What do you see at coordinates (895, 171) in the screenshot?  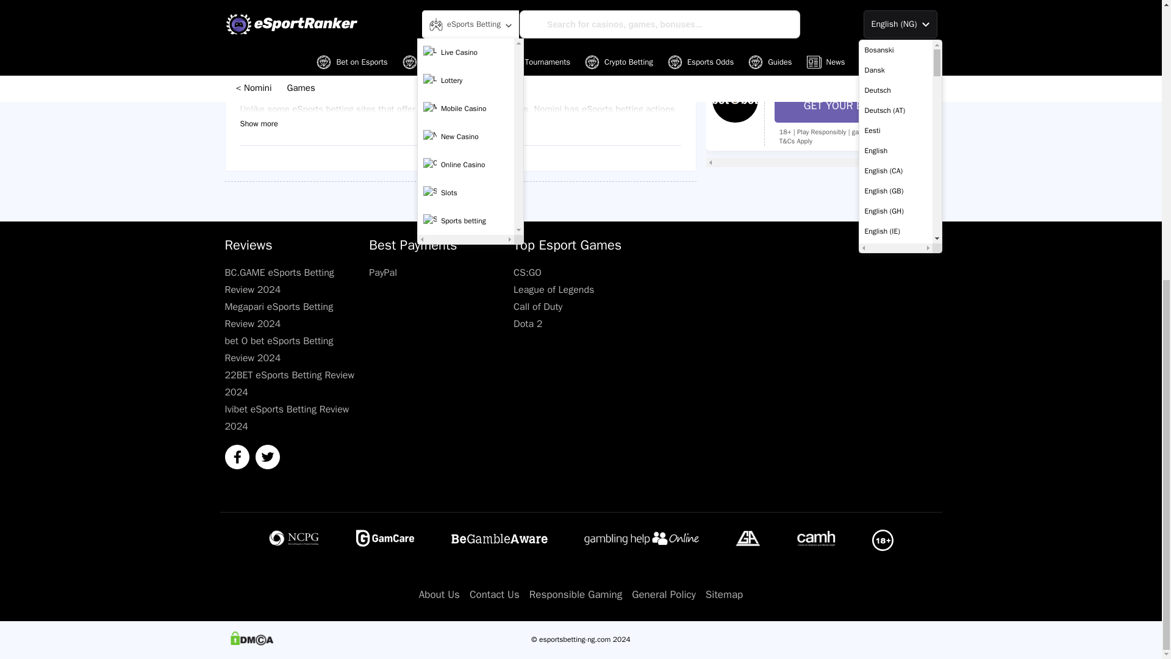 I see `Hrvatski` at bounding box center [895, 171].